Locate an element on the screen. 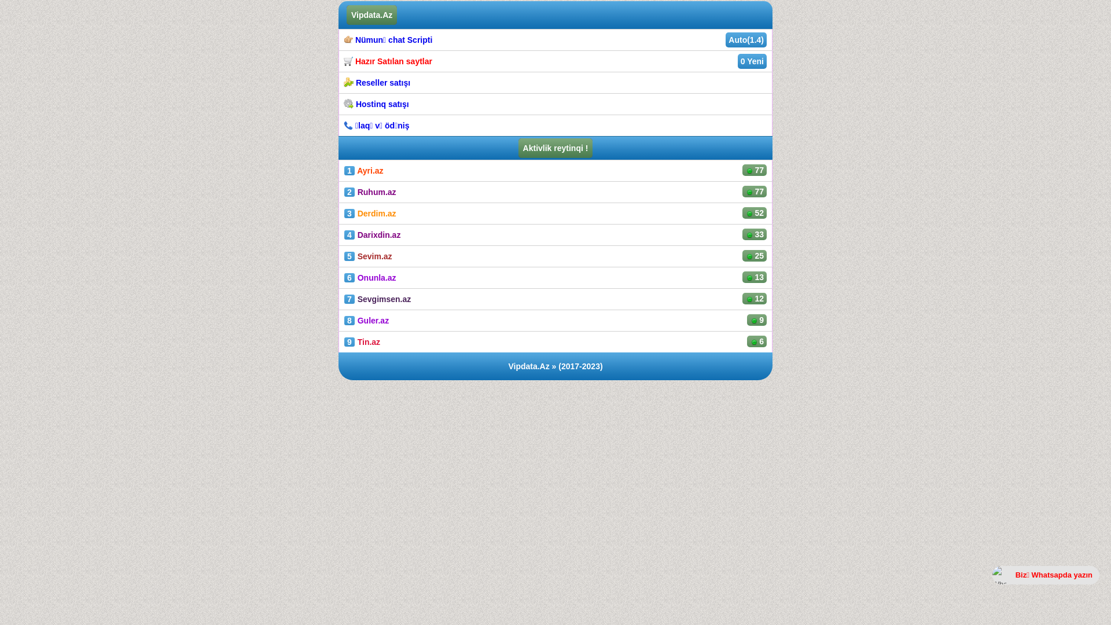 This screenshot has width=1111, height=625. Sevgimsen.az is located at coordinates (384, 299).